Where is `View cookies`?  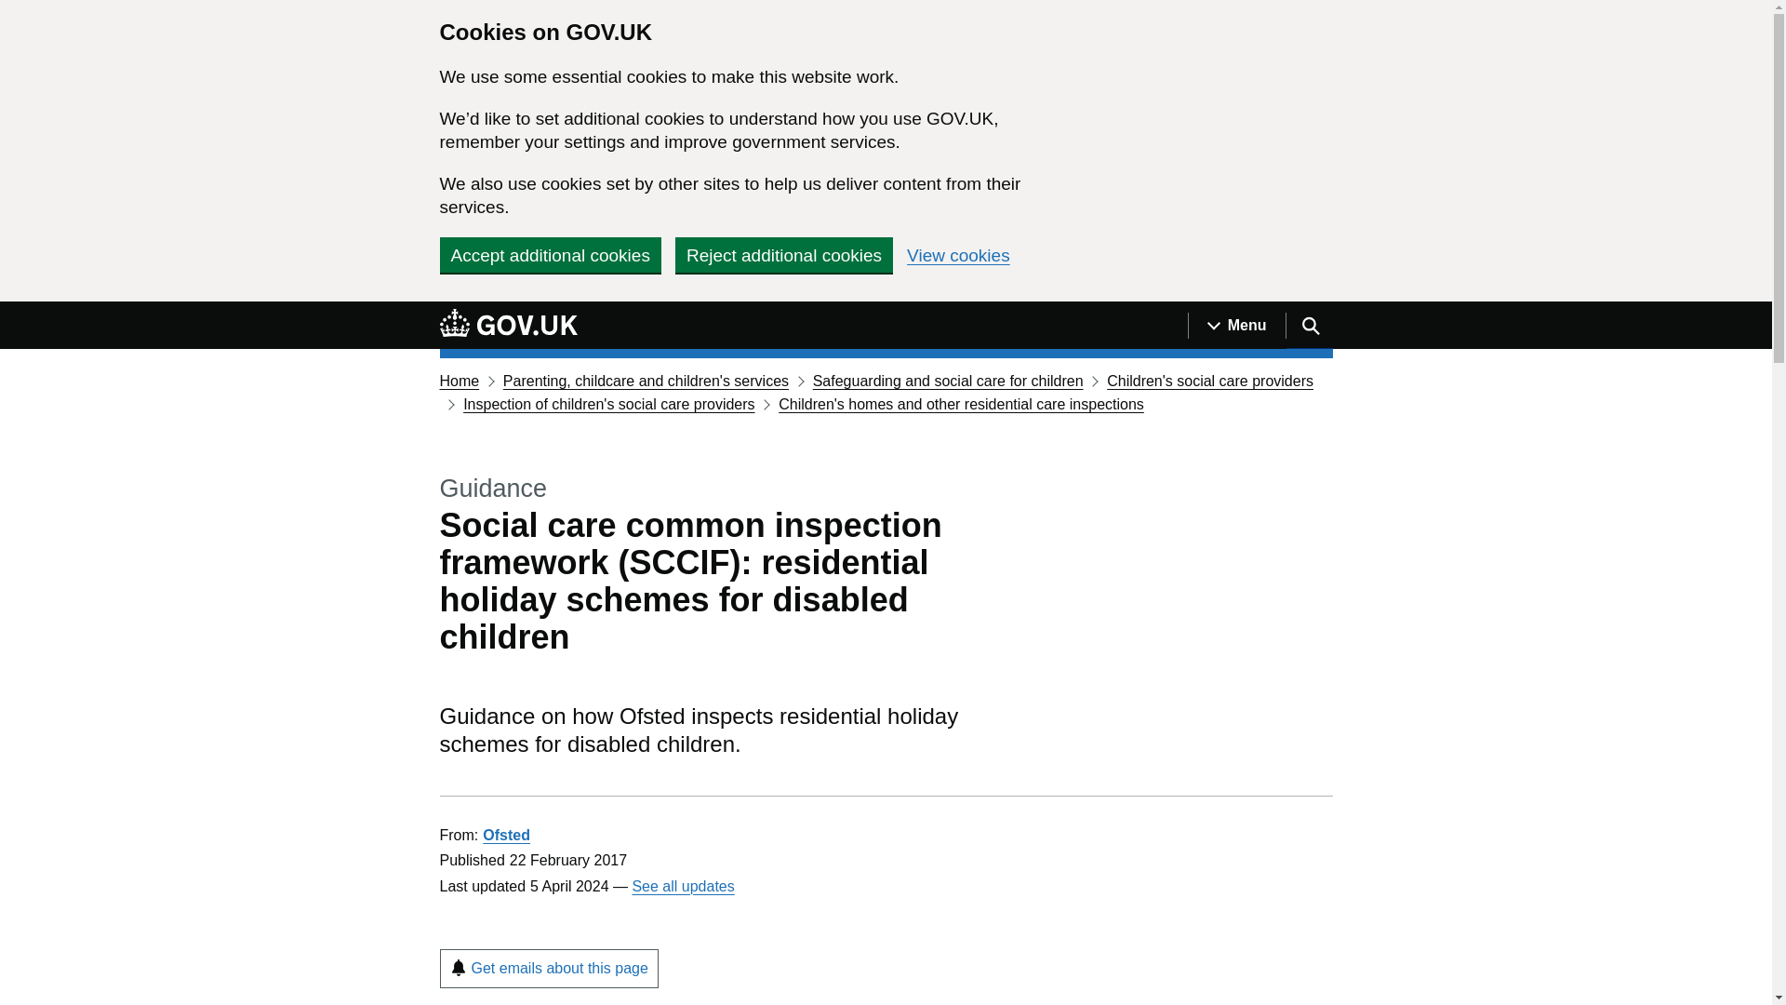
View cookies is located at coordinates (958, 255).